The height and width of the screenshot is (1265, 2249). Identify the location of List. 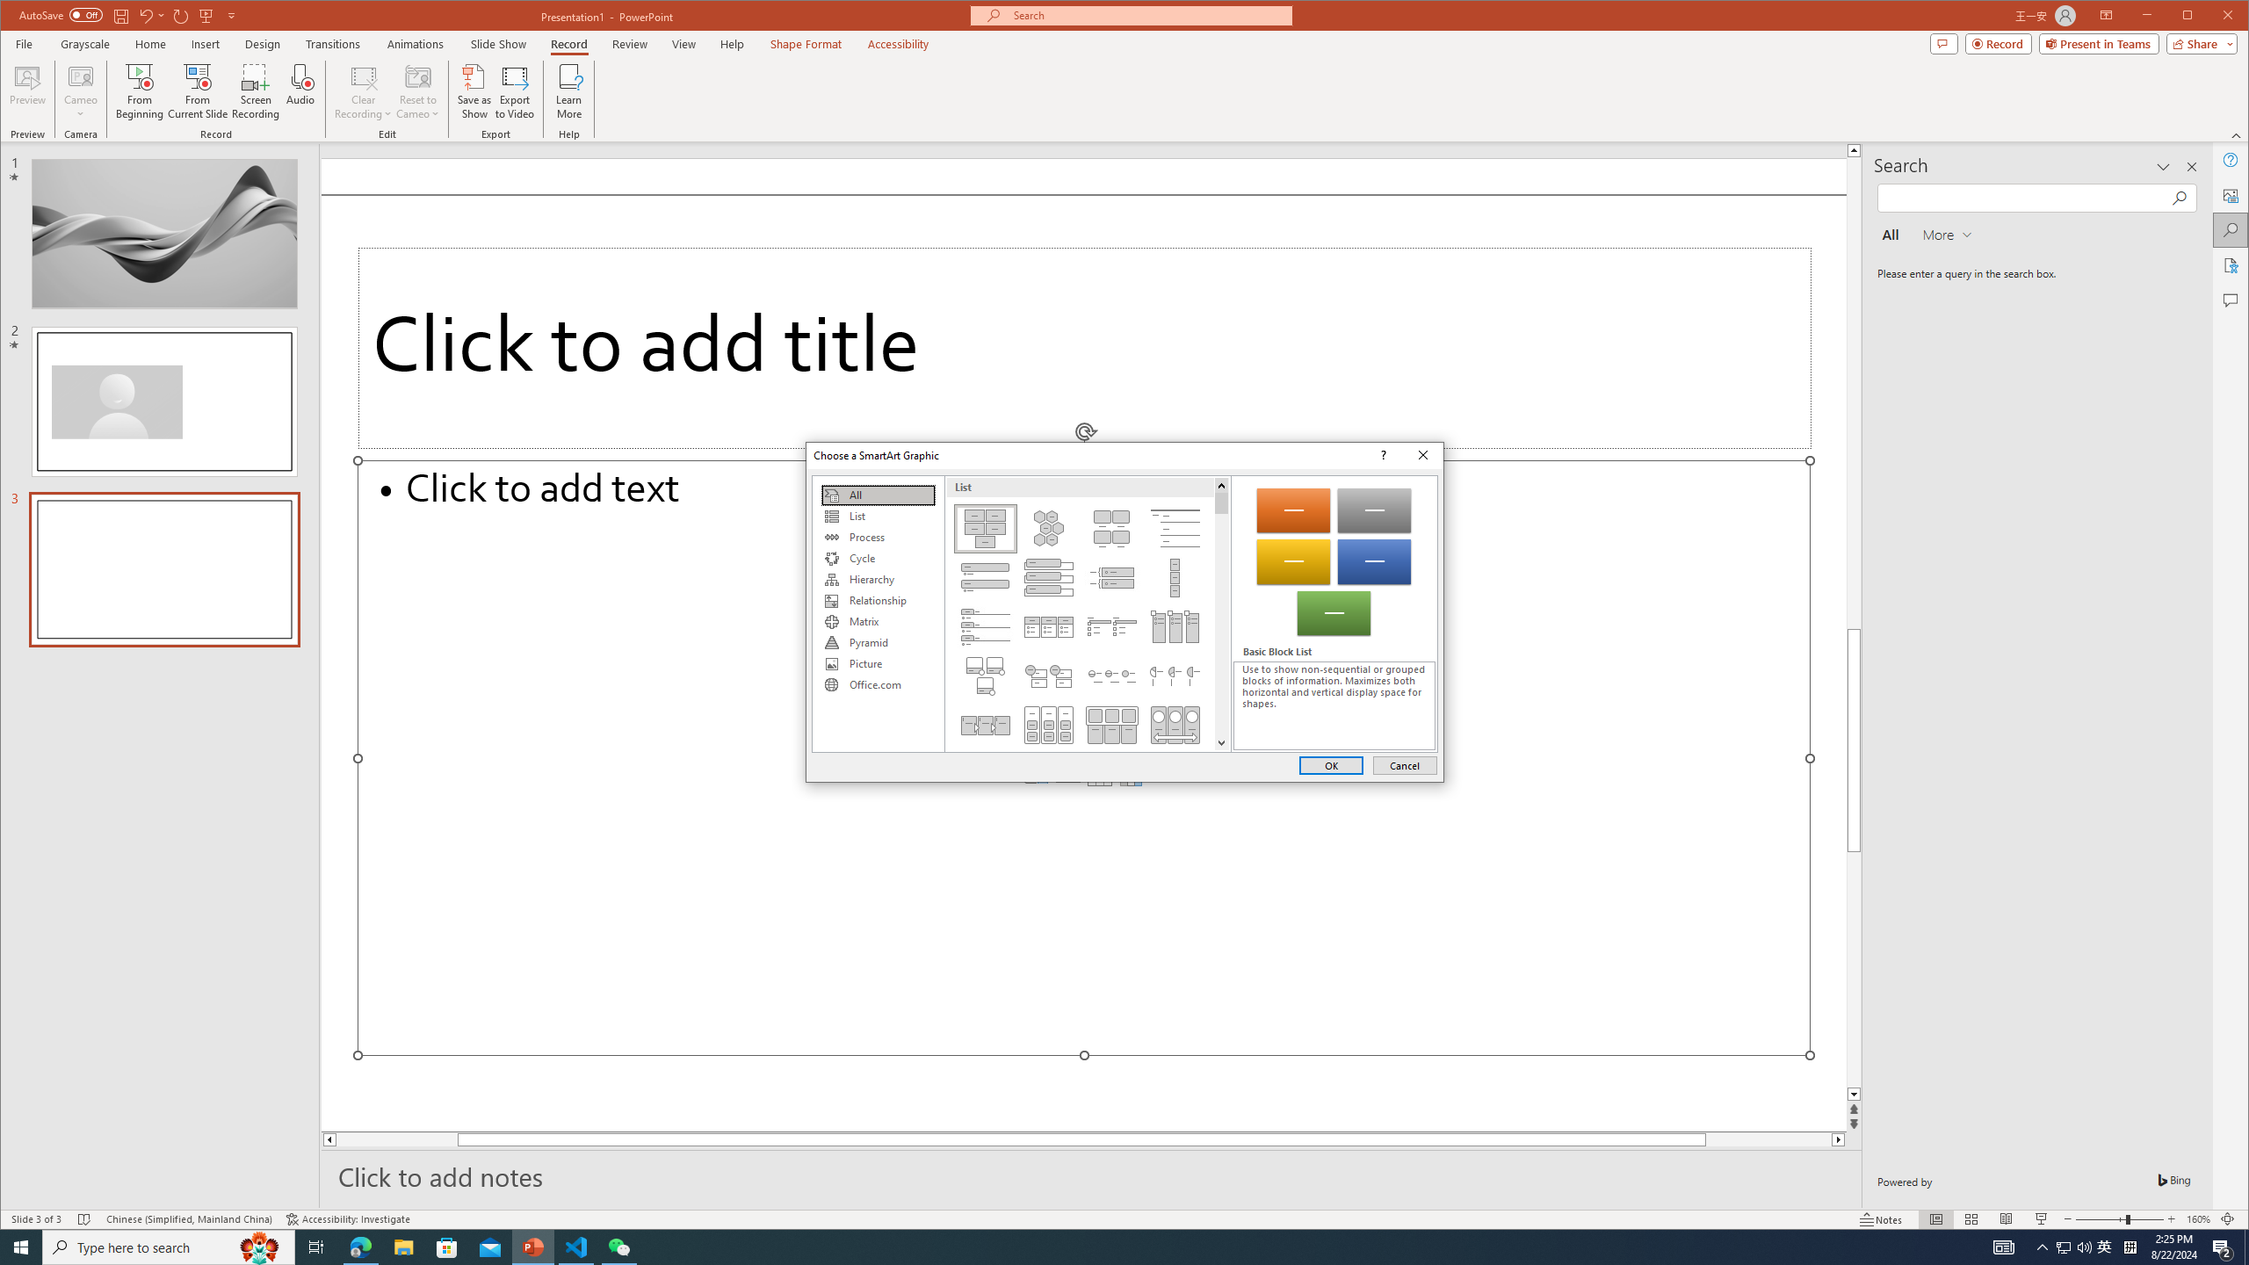
(878, 517).